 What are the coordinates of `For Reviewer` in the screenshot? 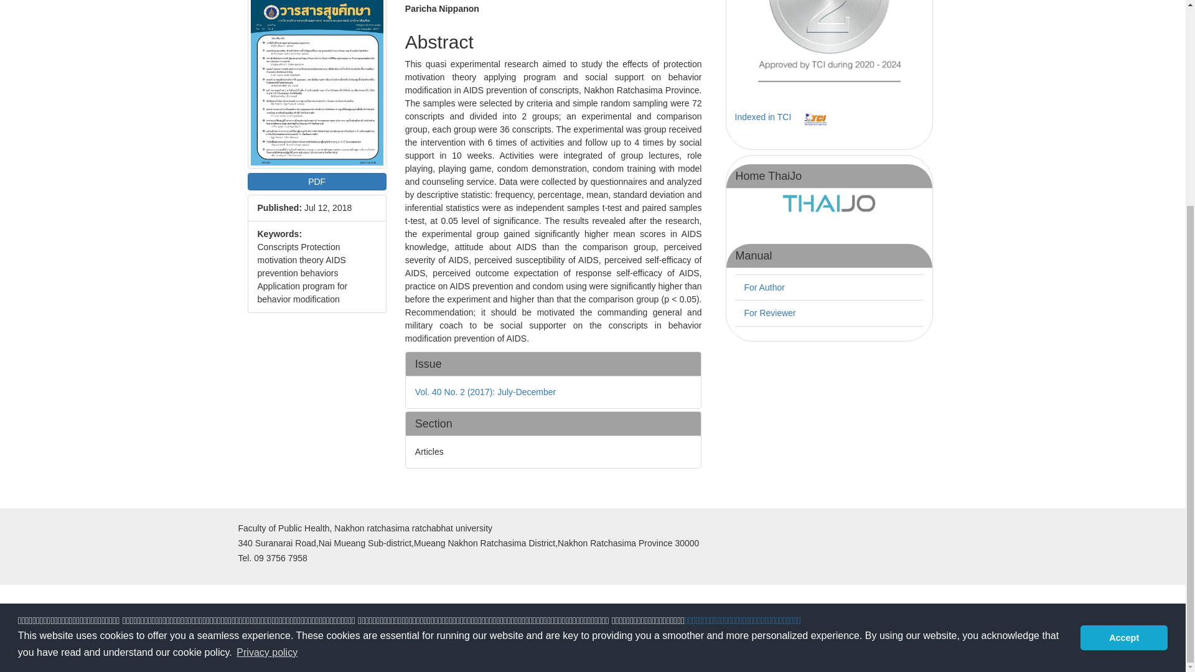 It's located at (770, 312).